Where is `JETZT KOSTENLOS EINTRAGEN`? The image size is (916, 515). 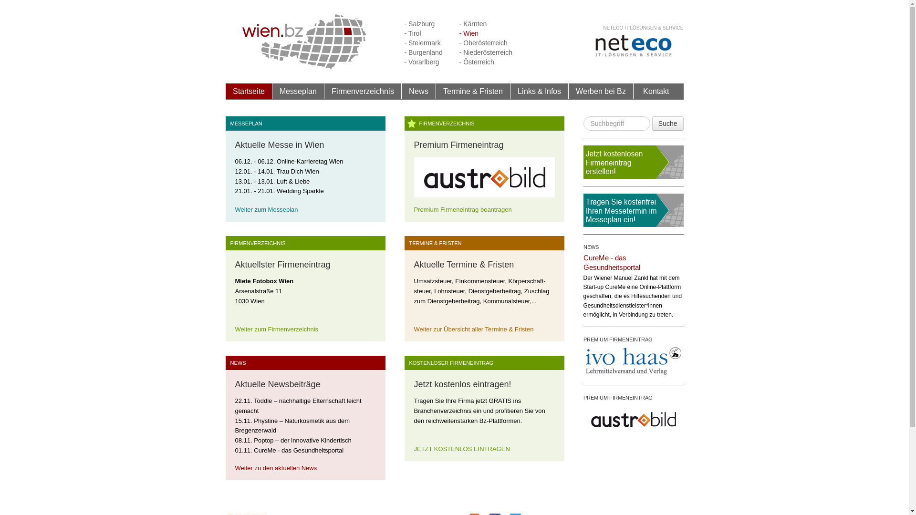
JETZT KOSTENLOS EINTRAGEN is located at coordinates (462, 449).